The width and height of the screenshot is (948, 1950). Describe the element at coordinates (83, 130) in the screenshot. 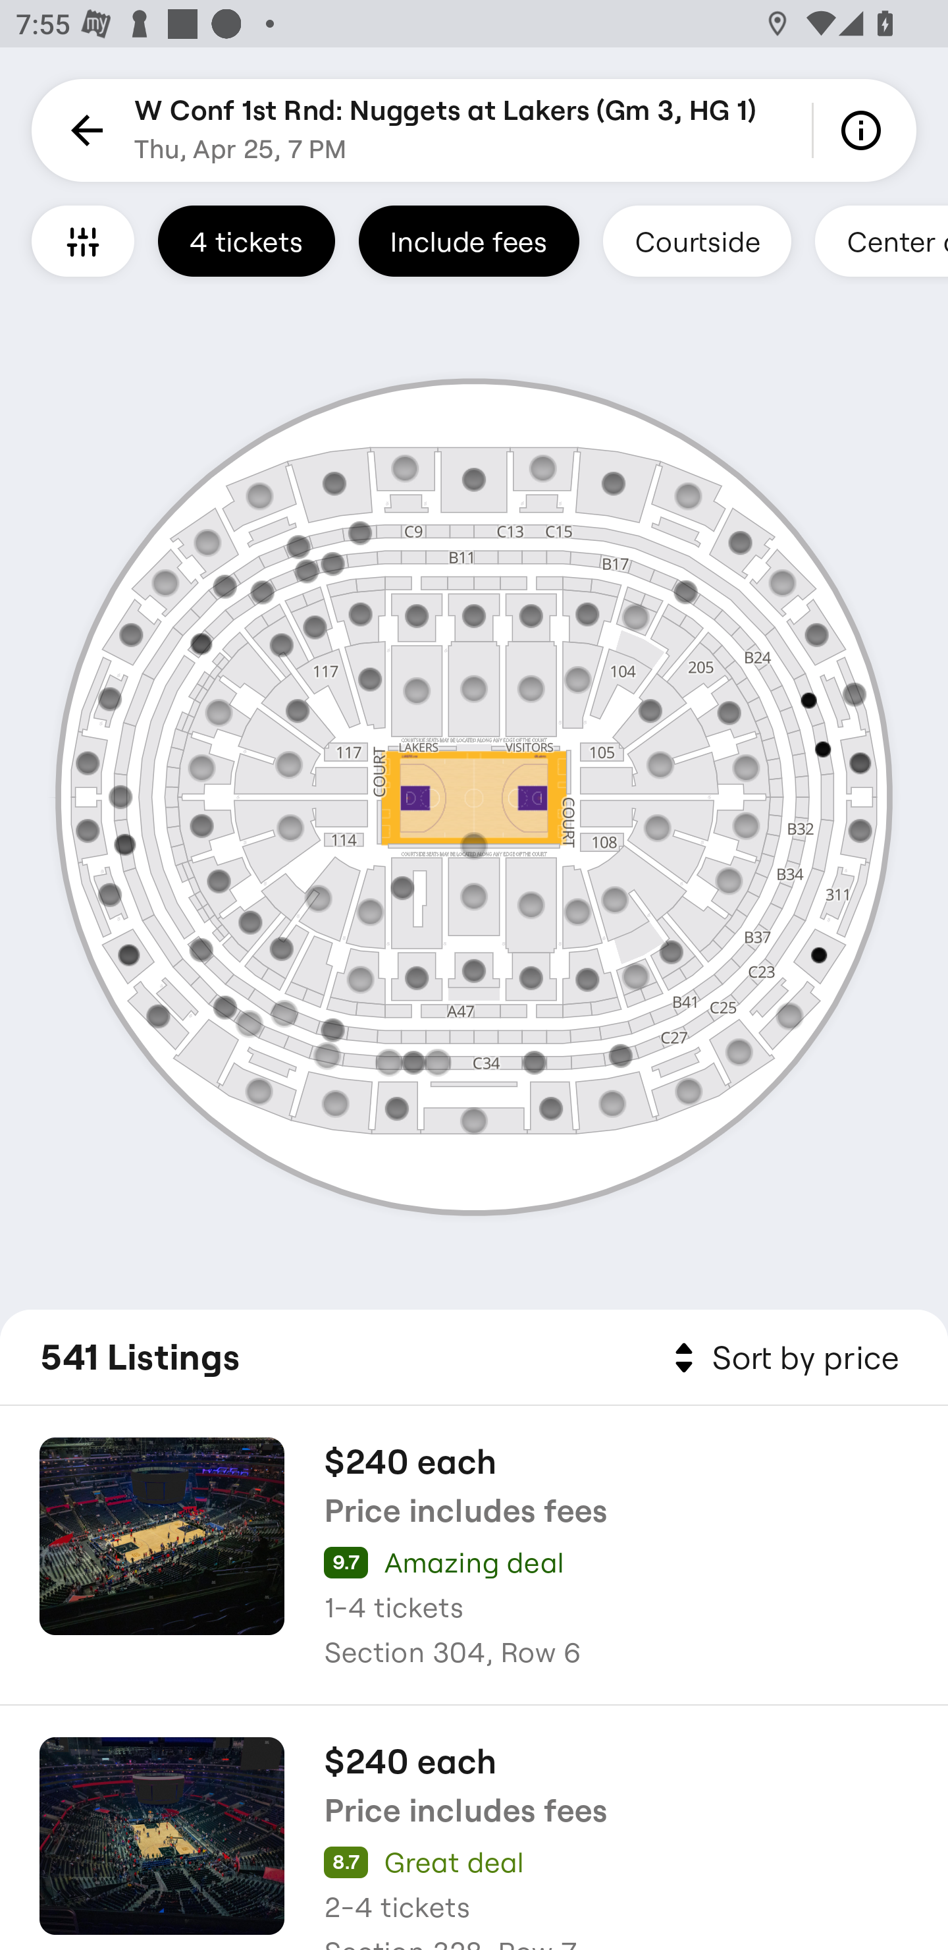

I see `Back` at that location.